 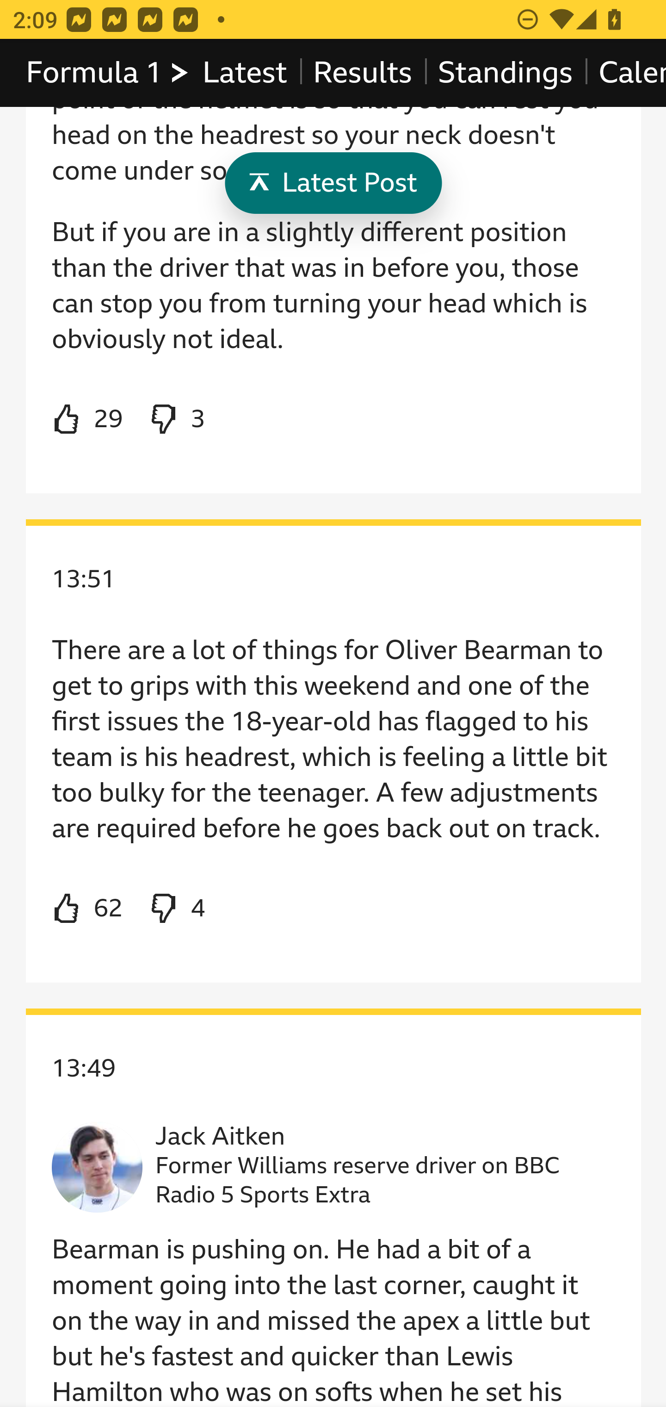 I want to click on Dislike, so click(x=176, y=420).